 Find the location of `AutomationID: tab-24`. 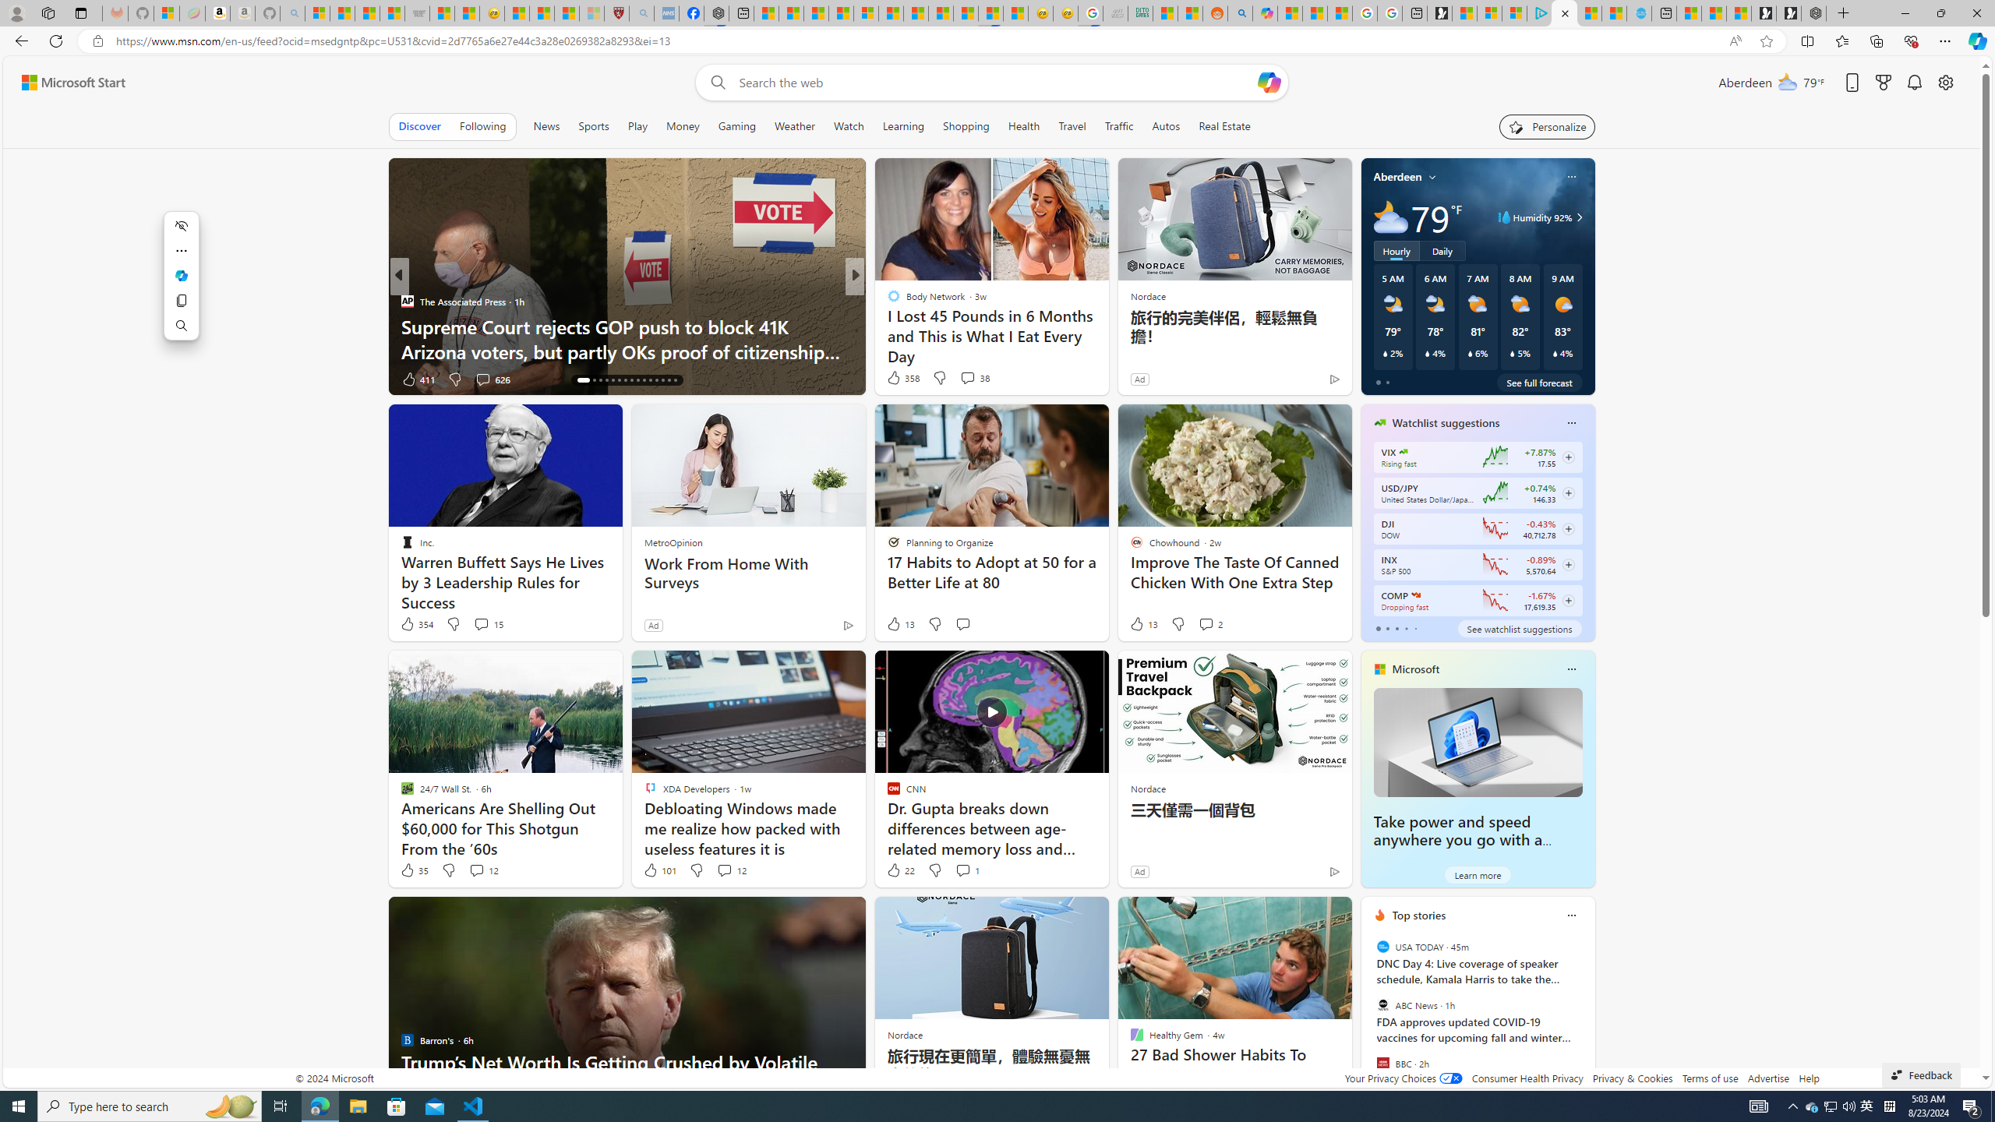

AutomationID: tab-24 is located at coordinates (637, 380).